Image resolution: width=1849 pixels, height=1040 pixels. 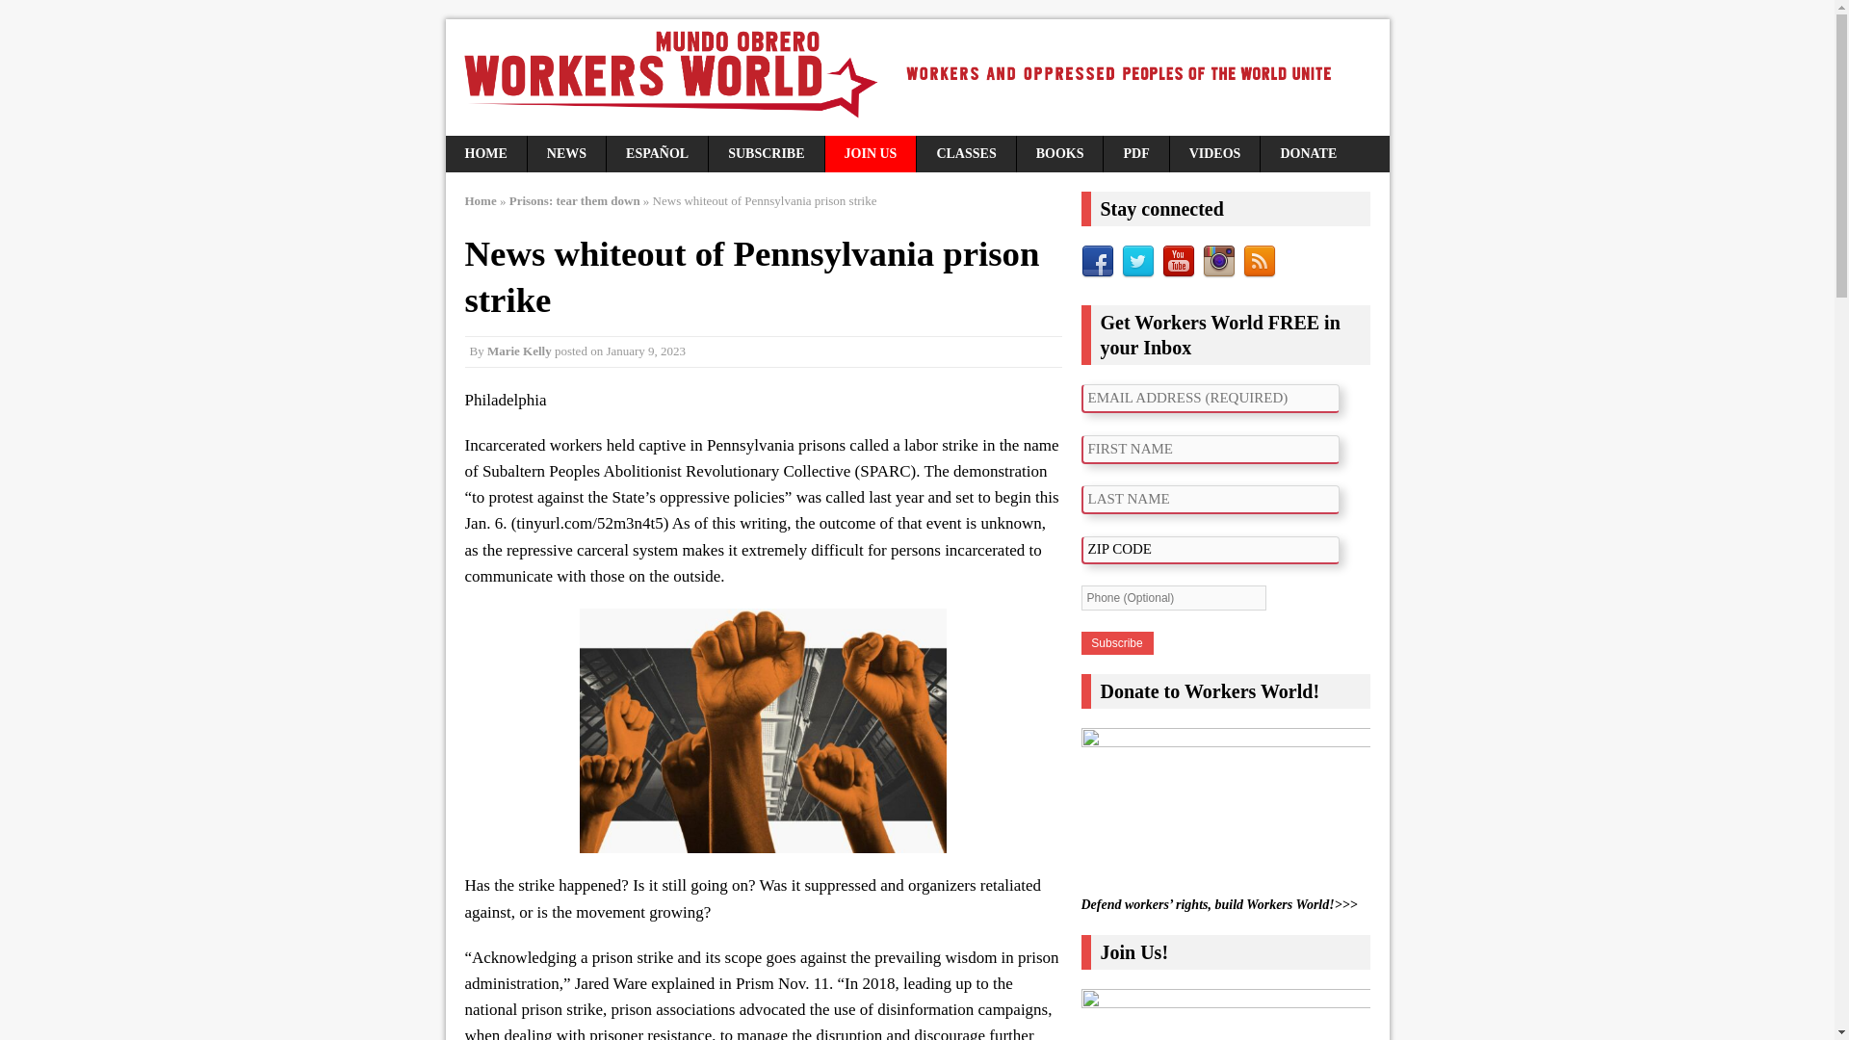 What do you see at coordinates (871, 154) in the screenshot?
I see `JOIN US` at bounding box center [871, 154].